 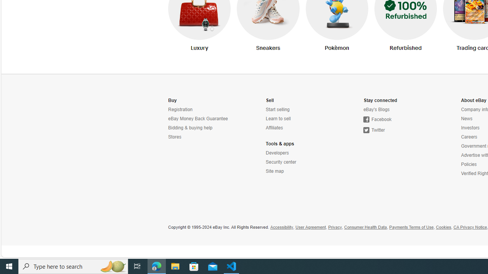 I want to click on eBay's Blogs, so click(x=397, y=110).